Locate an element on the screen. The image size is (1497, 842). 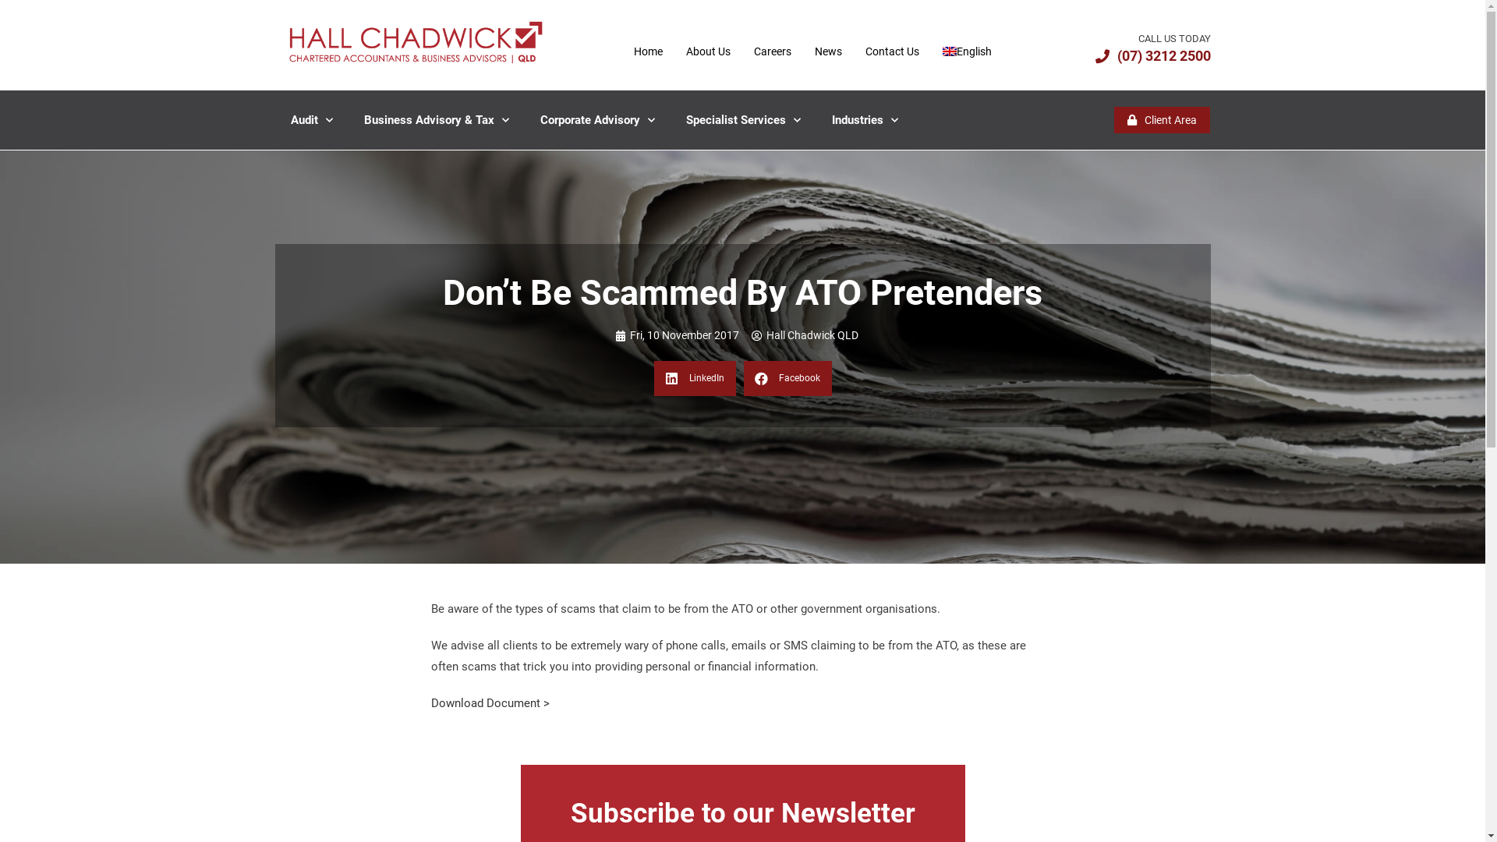
News is located at coordinates (828, 51).